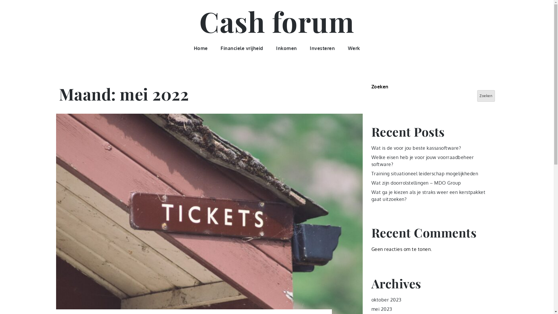 The height and width of the screenshot is (314, 558). I want to click on oktober 2023, so click(387, 300).